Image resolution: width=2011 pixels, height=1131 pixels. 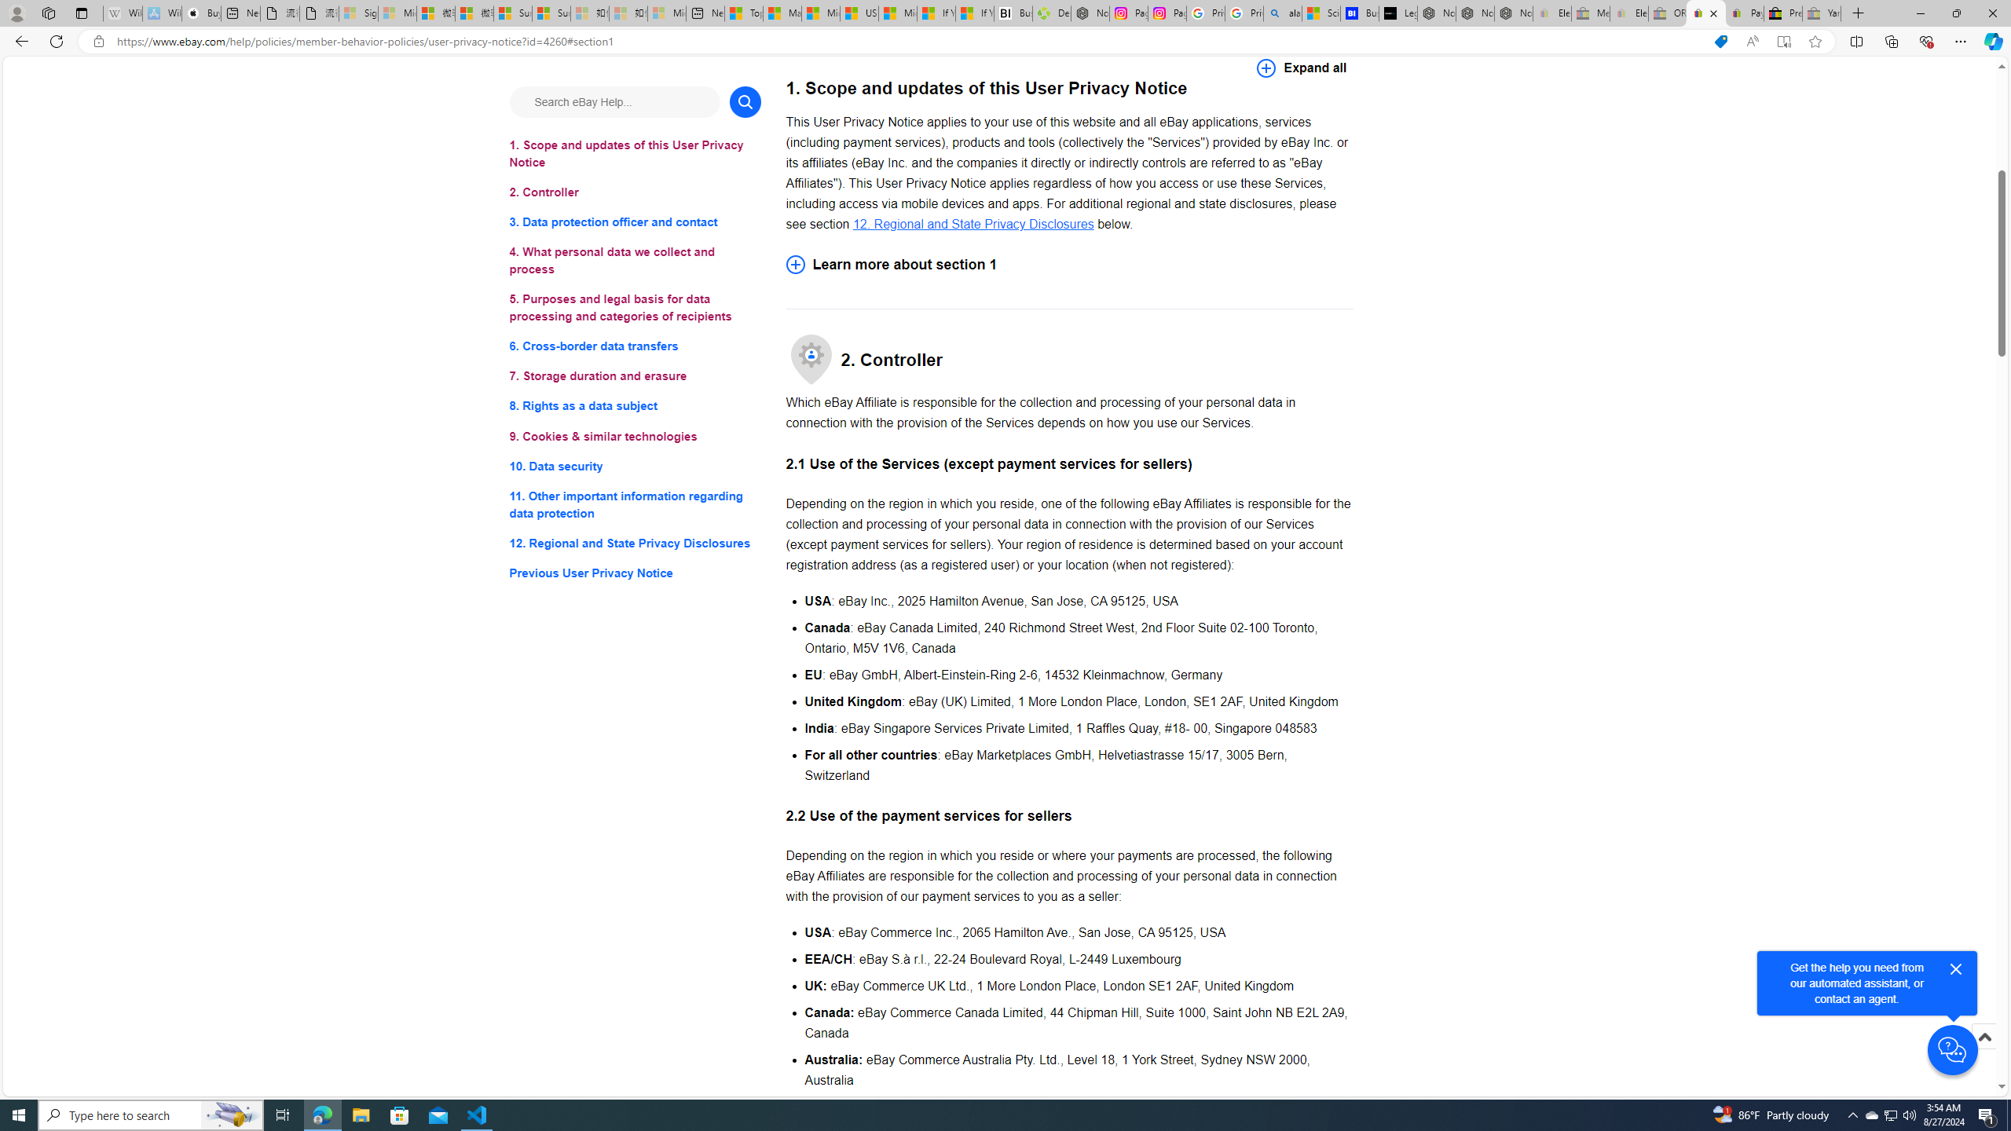 I want to click on Press Room - eBay Inc., so click(x=1783, y=13).